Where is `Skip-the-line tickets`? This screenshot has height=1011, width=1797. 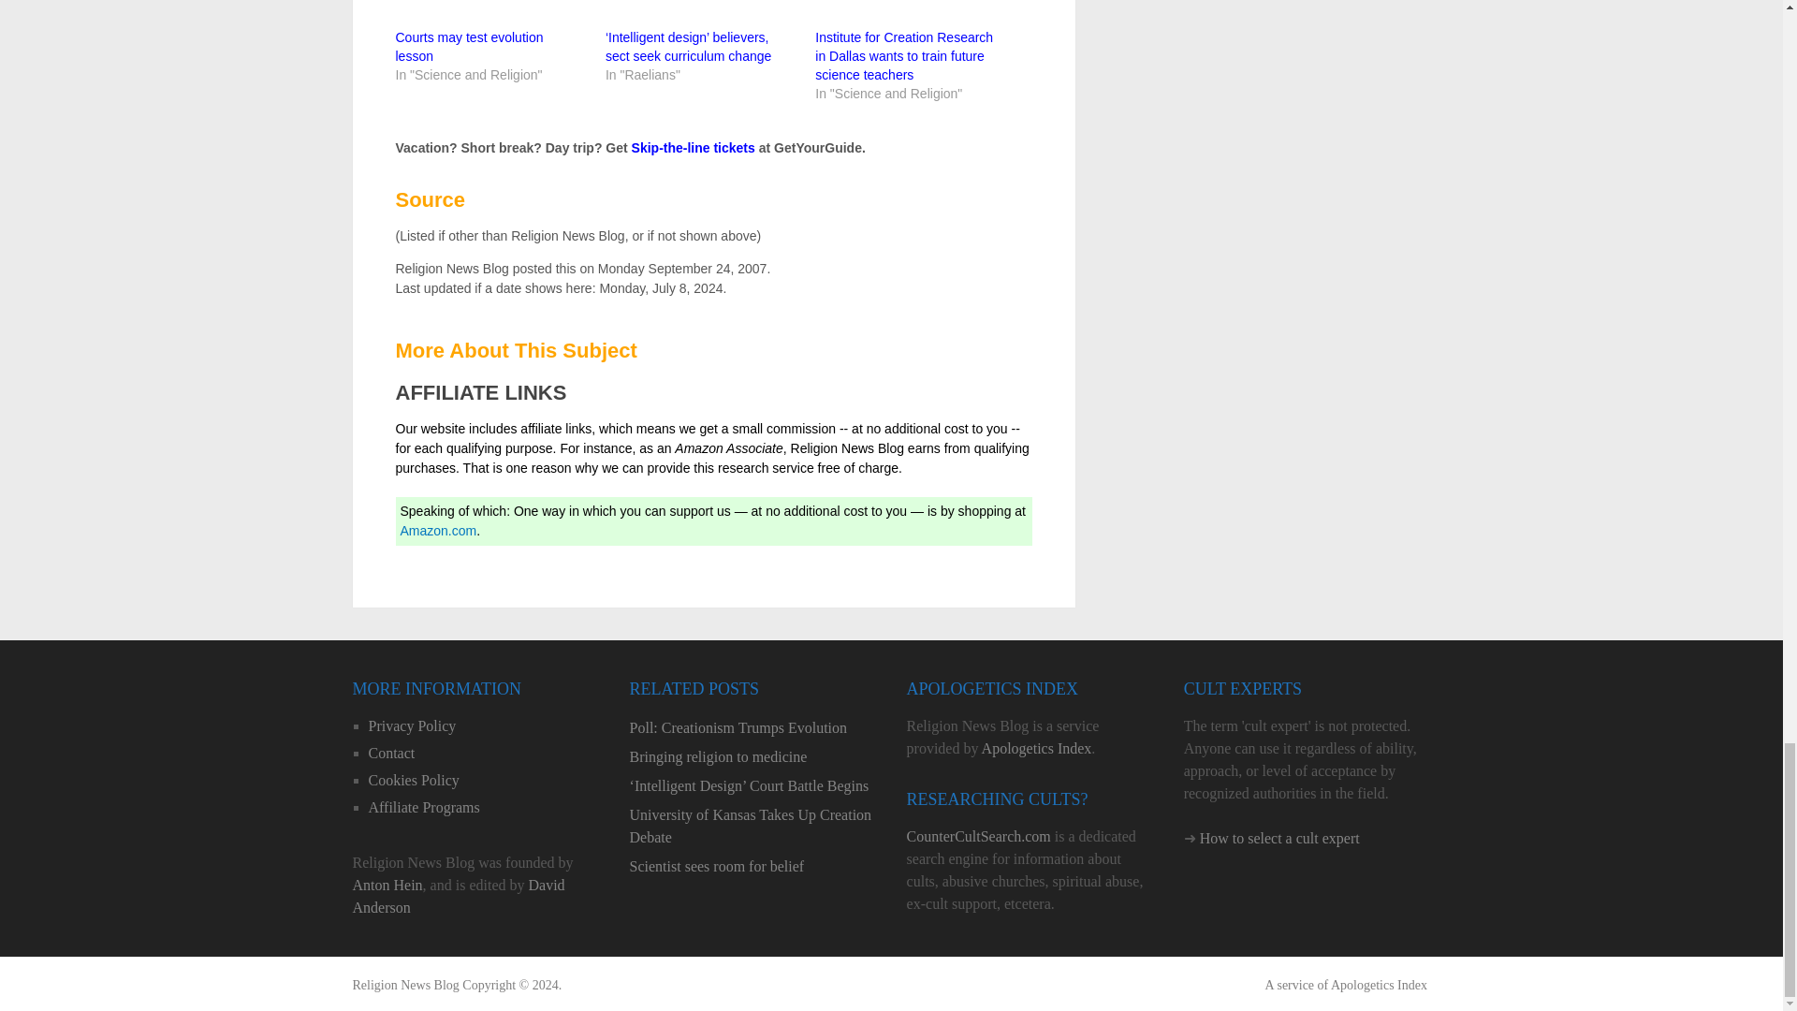
Skip-the-line tickets is located at coordinates (693, 148).